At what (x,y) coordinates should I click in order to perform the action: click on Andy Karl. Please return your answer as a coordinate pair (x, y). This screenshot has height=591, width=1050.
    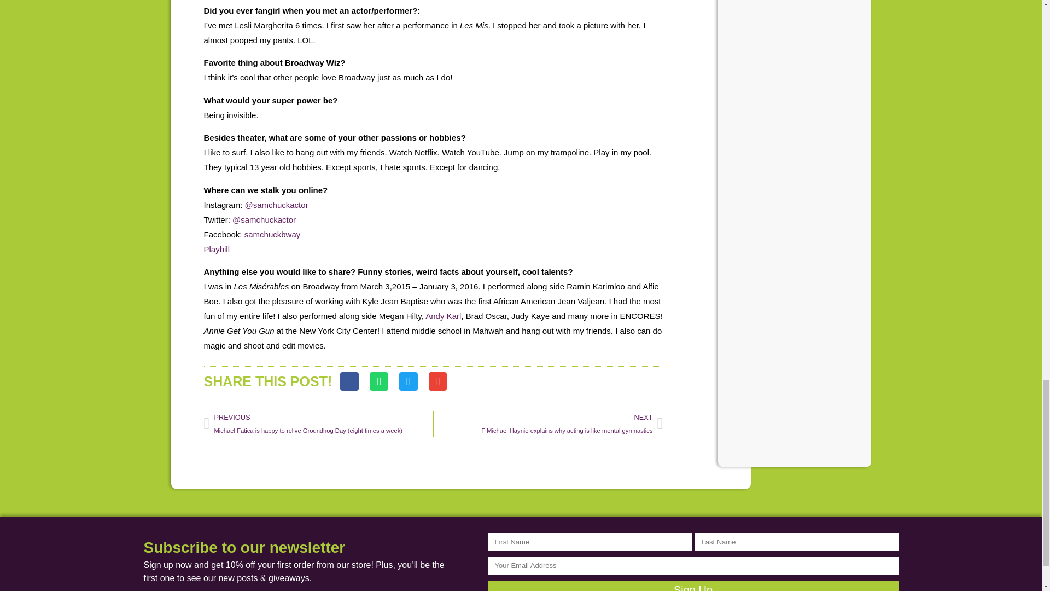
    Looking at the image, I should click on (443, 316).